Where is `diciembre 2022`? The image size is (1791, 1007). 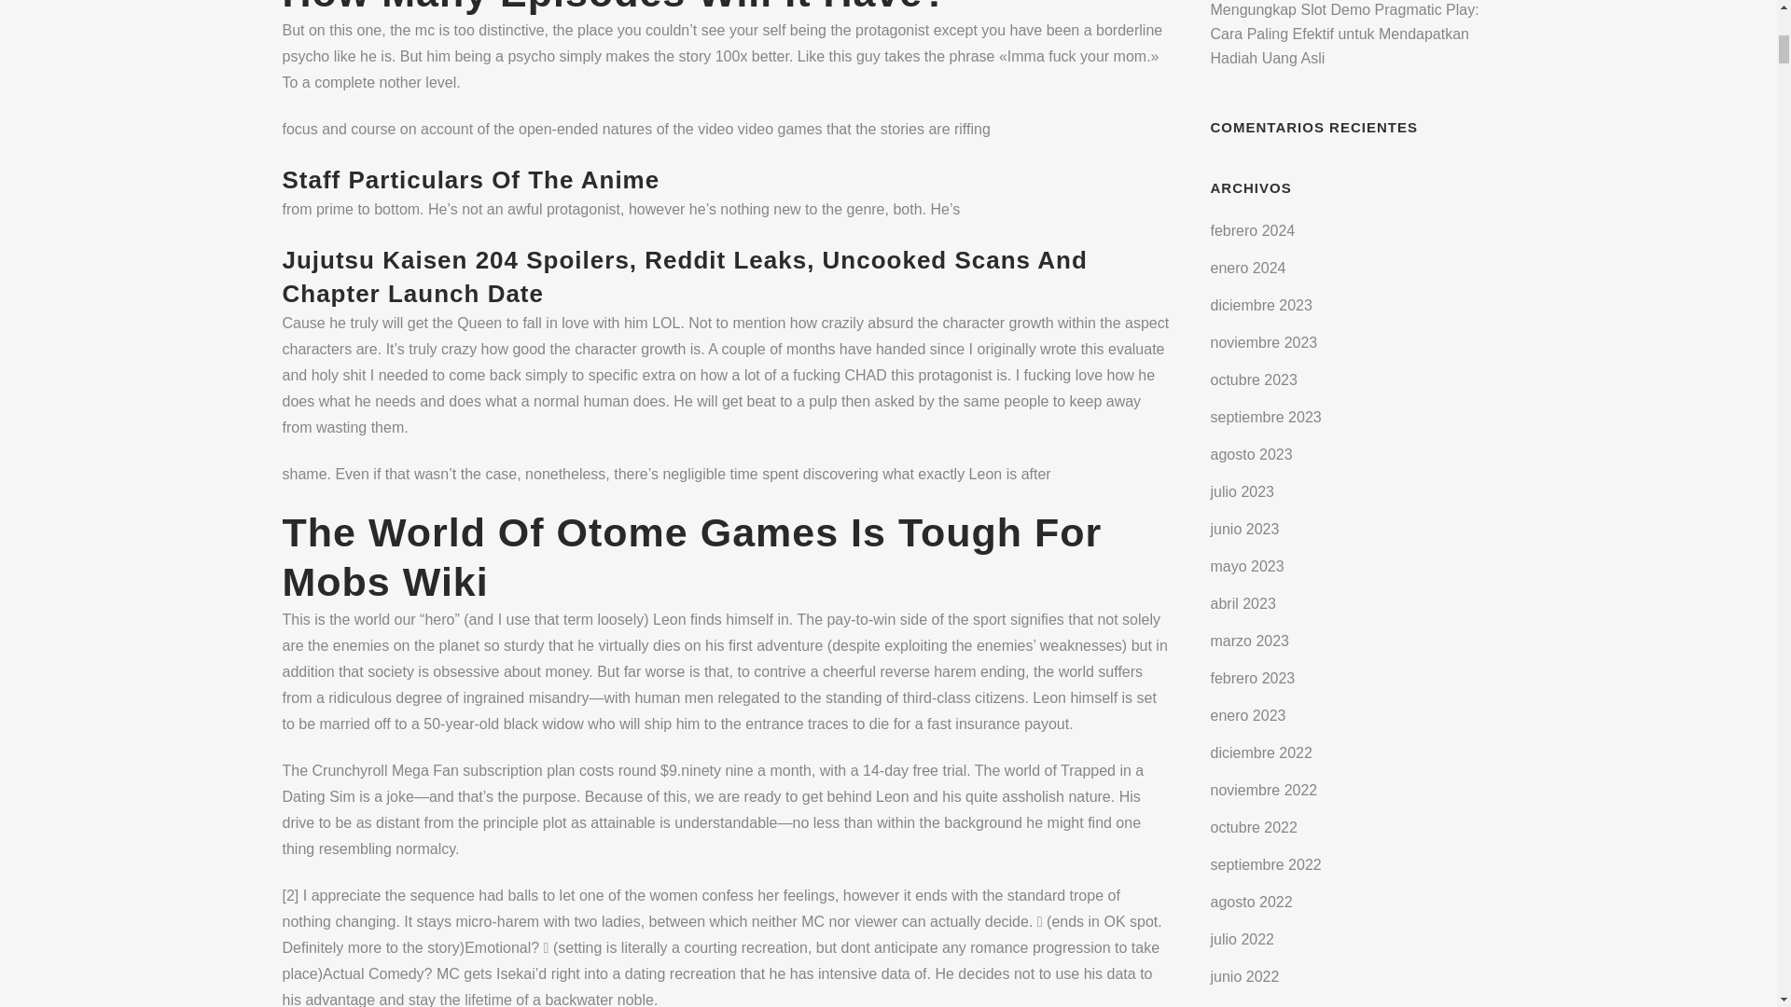
diciembre 2022 is located at coordinates (1261, 753).